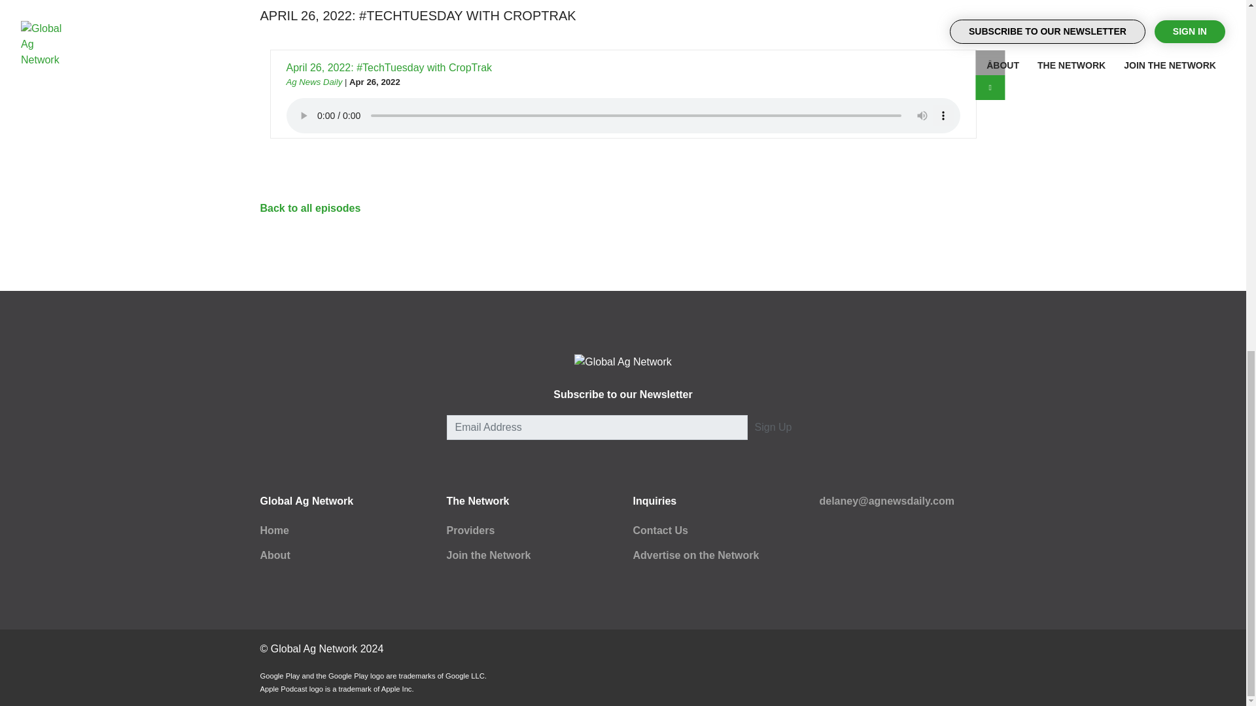 The width and height of the screenshot is (1256, 706). What do you see at coordinates (275, 555) in the screenshot?
I see `About` at bounding box center [275, 555].